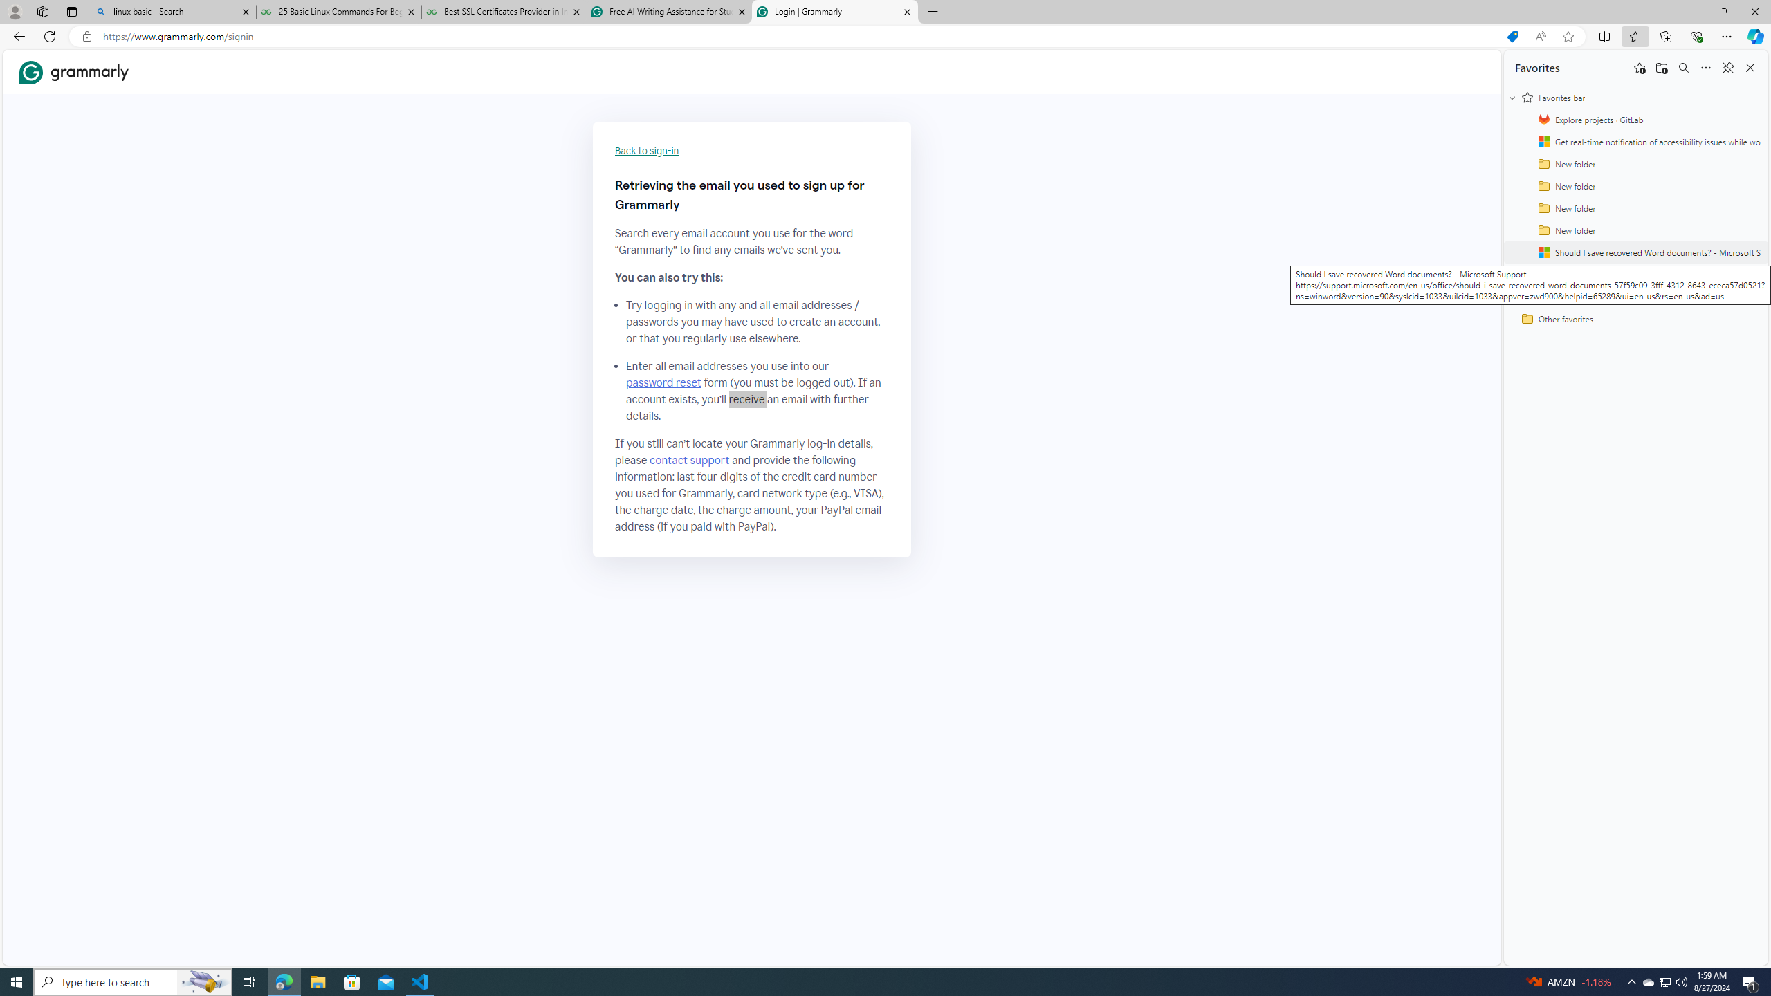 Image resolution: width=1771 pixels, height=996 pixels. What do you see at coordinates (689, 461) in the screenshot?
I see `contact support` at bounding box center [689, 461].